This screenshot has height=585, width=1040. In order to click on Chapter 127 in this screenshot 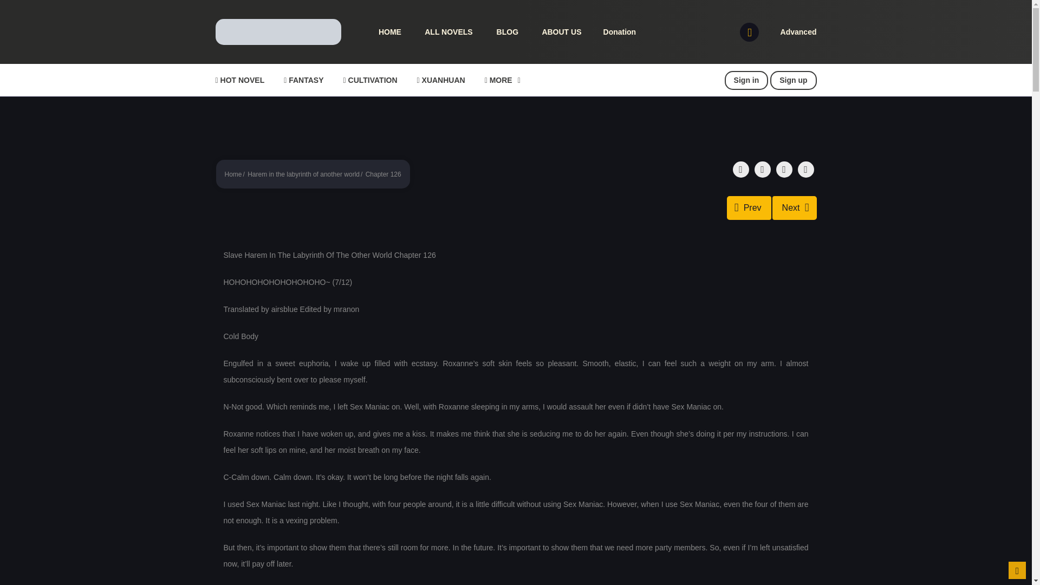, I will do `click(794, 208)`.